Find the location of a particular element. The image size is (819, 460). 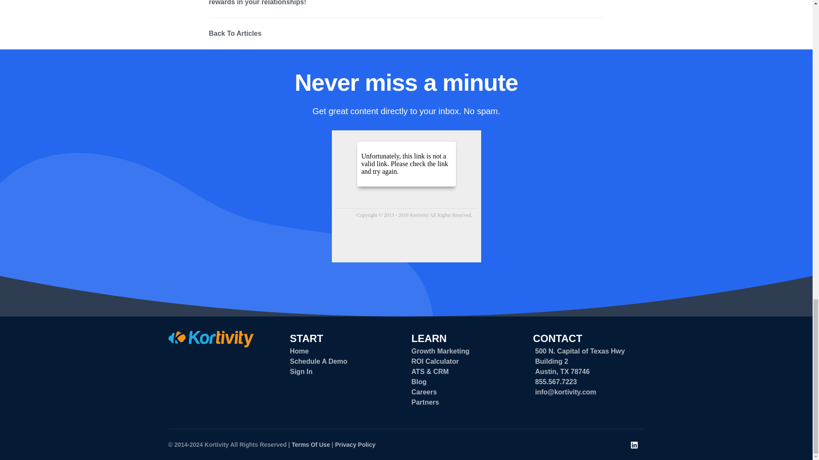

Partners is located at coordinates (425, 402).